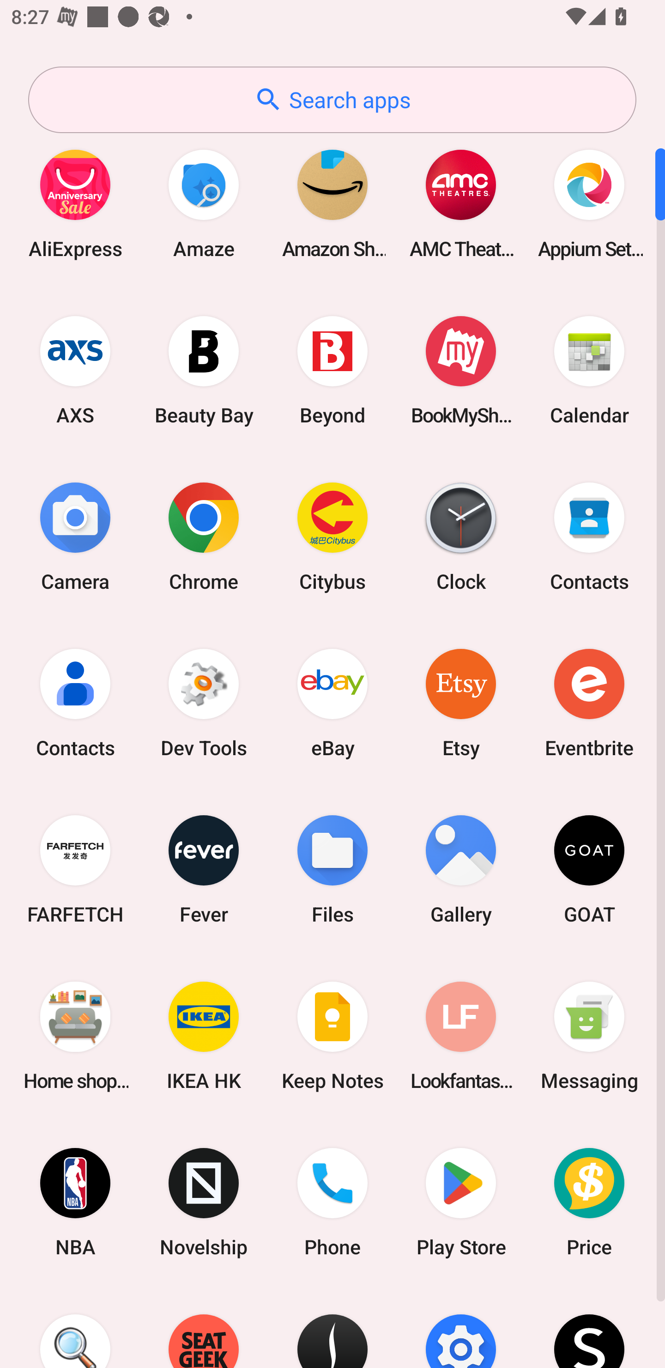  Describe the element at coordinates (332, 203) in the screenshot. I see `Amazon Shopping` at that location.